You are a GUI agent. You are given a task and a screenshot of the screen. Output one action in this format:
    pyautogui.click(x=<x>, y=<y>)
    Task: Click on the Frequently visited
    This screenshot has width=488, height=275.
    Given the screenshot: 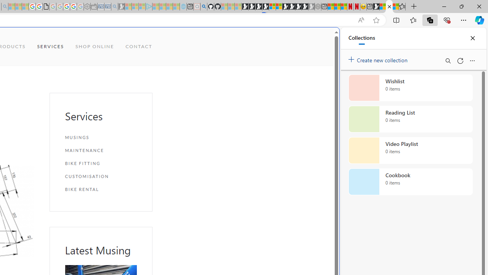 What is the action you would take?
    pyautogui.click(x=159, y=102)
    